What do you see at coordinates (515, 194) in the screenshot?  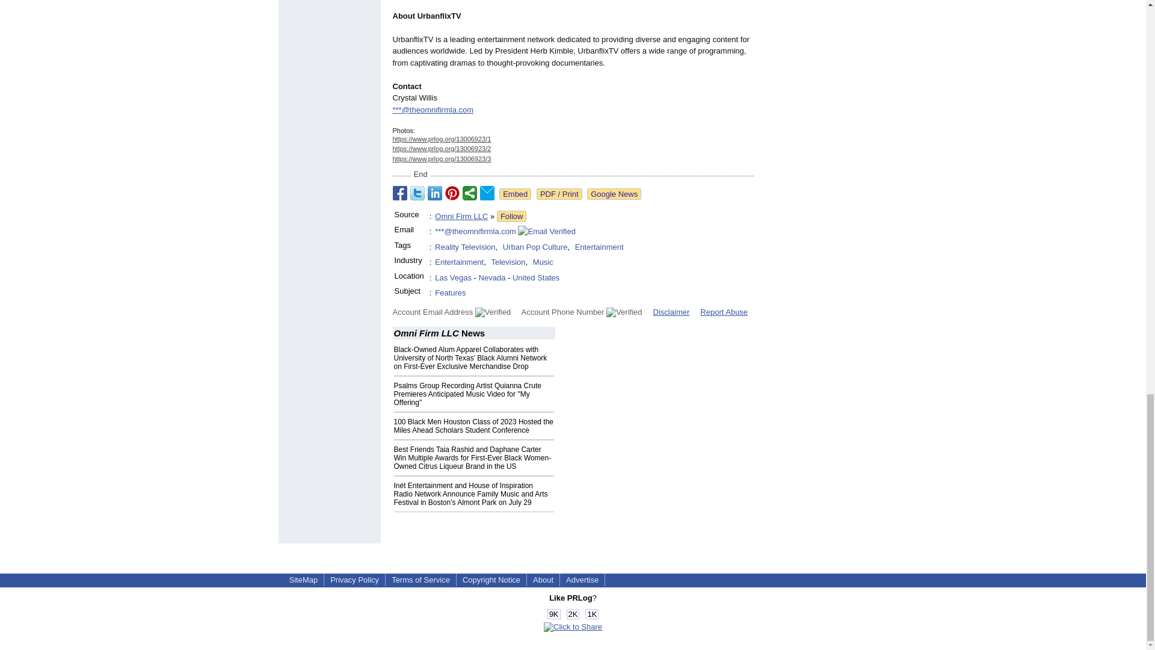 I see `Embed` at bounding box center [515, 194].